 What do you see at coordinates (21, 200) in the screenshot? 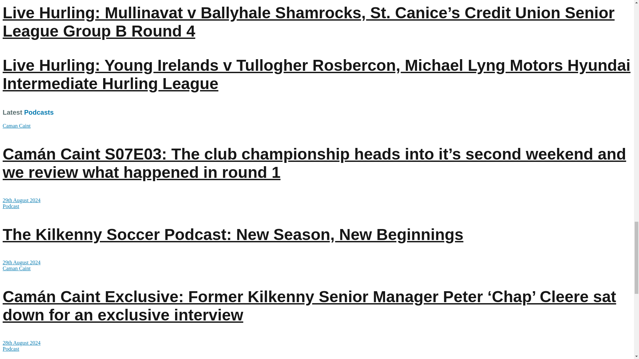
I see `29th August 2024` at bounding box center [21, 200].